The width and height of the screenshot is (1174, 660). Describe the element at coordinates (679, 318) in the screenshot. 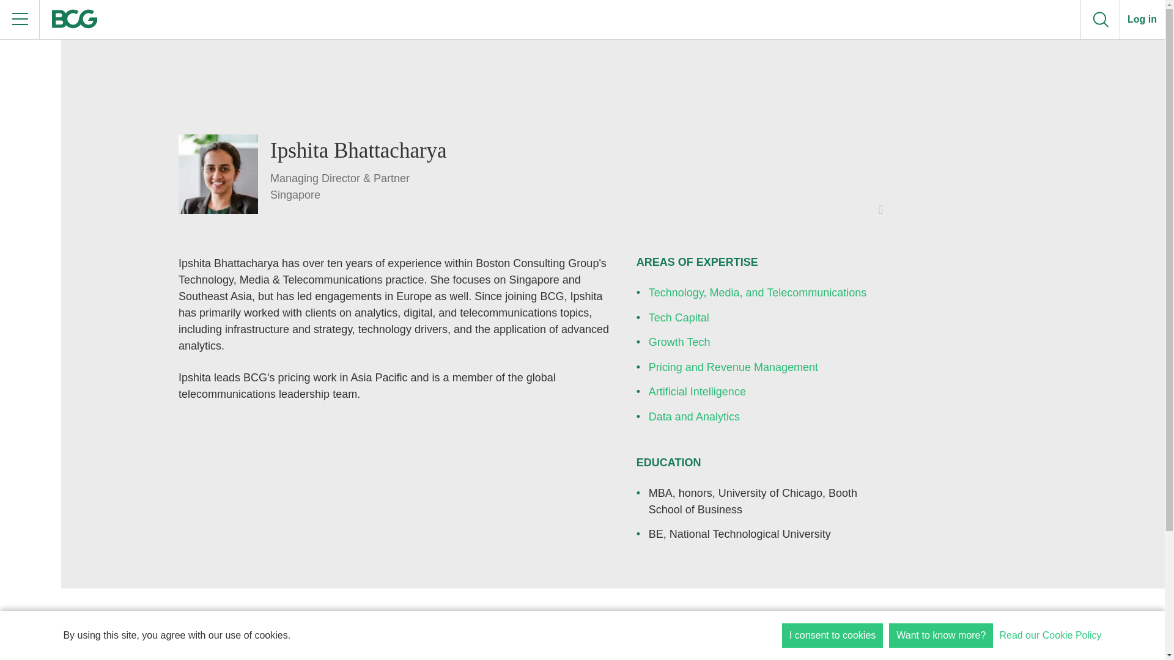

I see `Tech Capital` at that location.